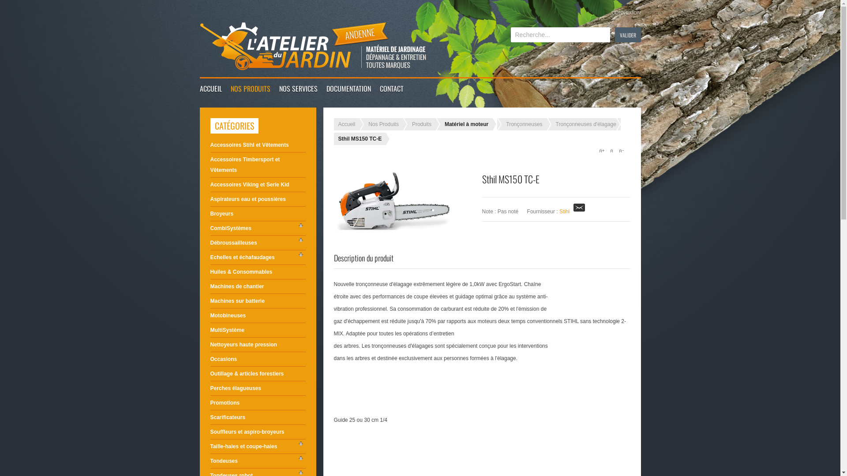 The height and width of the screenshot is (476, 847). What do you see at coordinates (621, 151) in the screenshot?
I see `A-` at bounding box center [621, 151].